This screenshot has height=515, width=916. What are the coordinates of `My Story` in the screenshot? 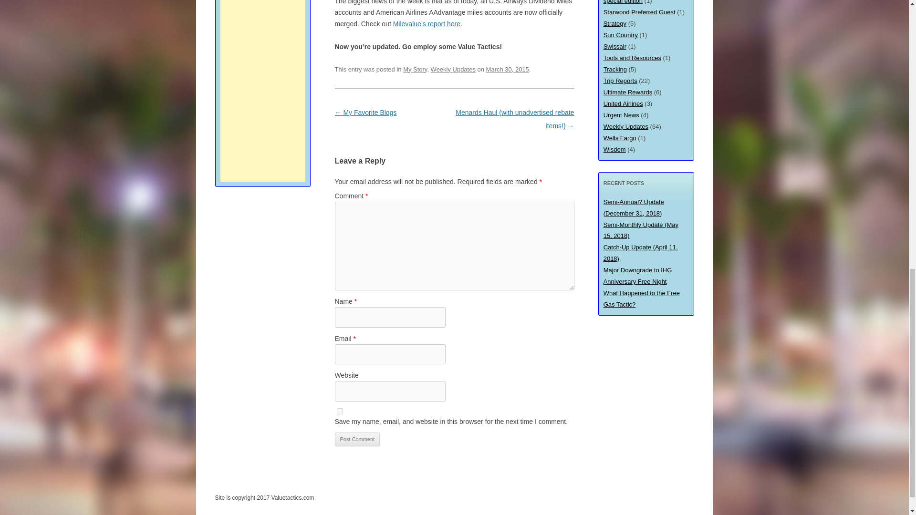 It's located at (415, 70).